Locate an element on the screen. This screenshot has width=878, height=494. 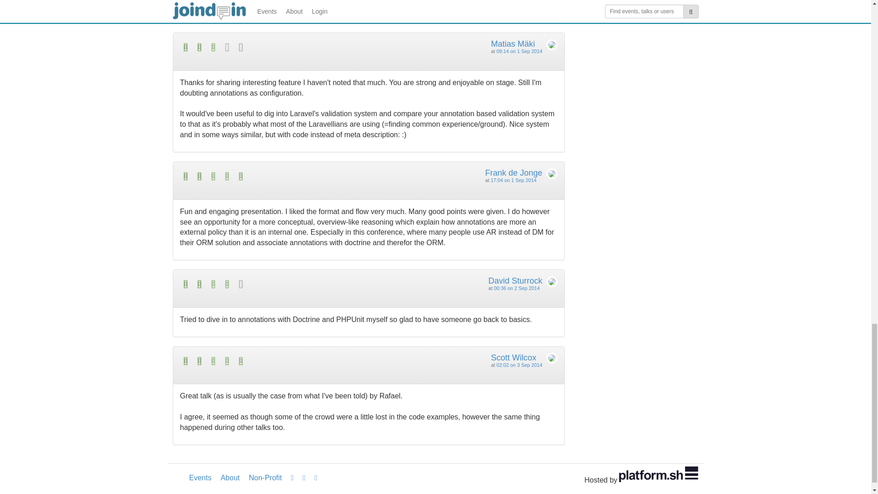
00:36 on 2 Sep 2014 is located at coordinates (517, 288).